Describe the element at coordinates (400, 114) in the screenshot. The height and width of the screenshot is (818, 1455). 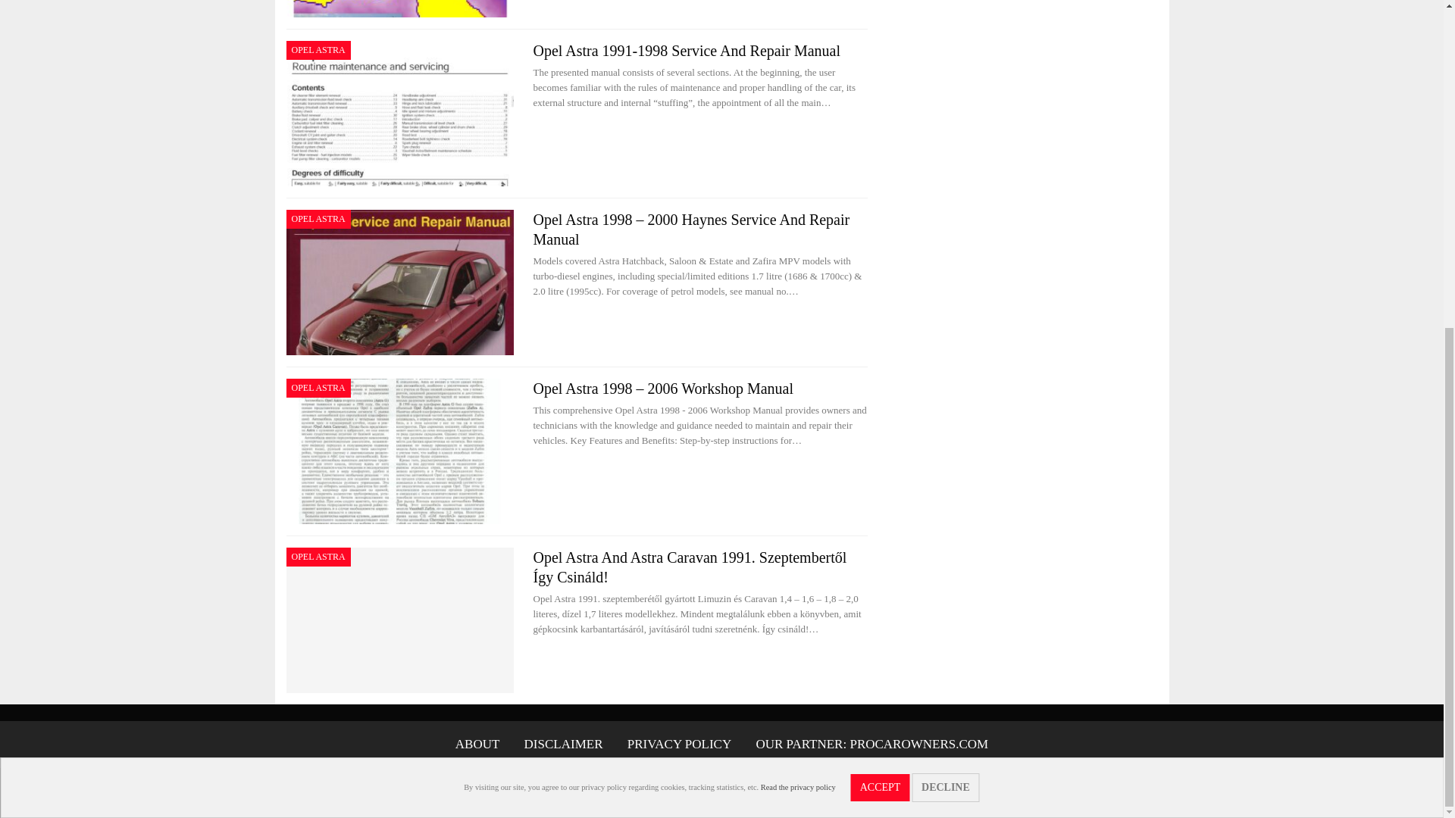
I see `Opel Astra 1991-1998 Service and Repair Manual` at that location.